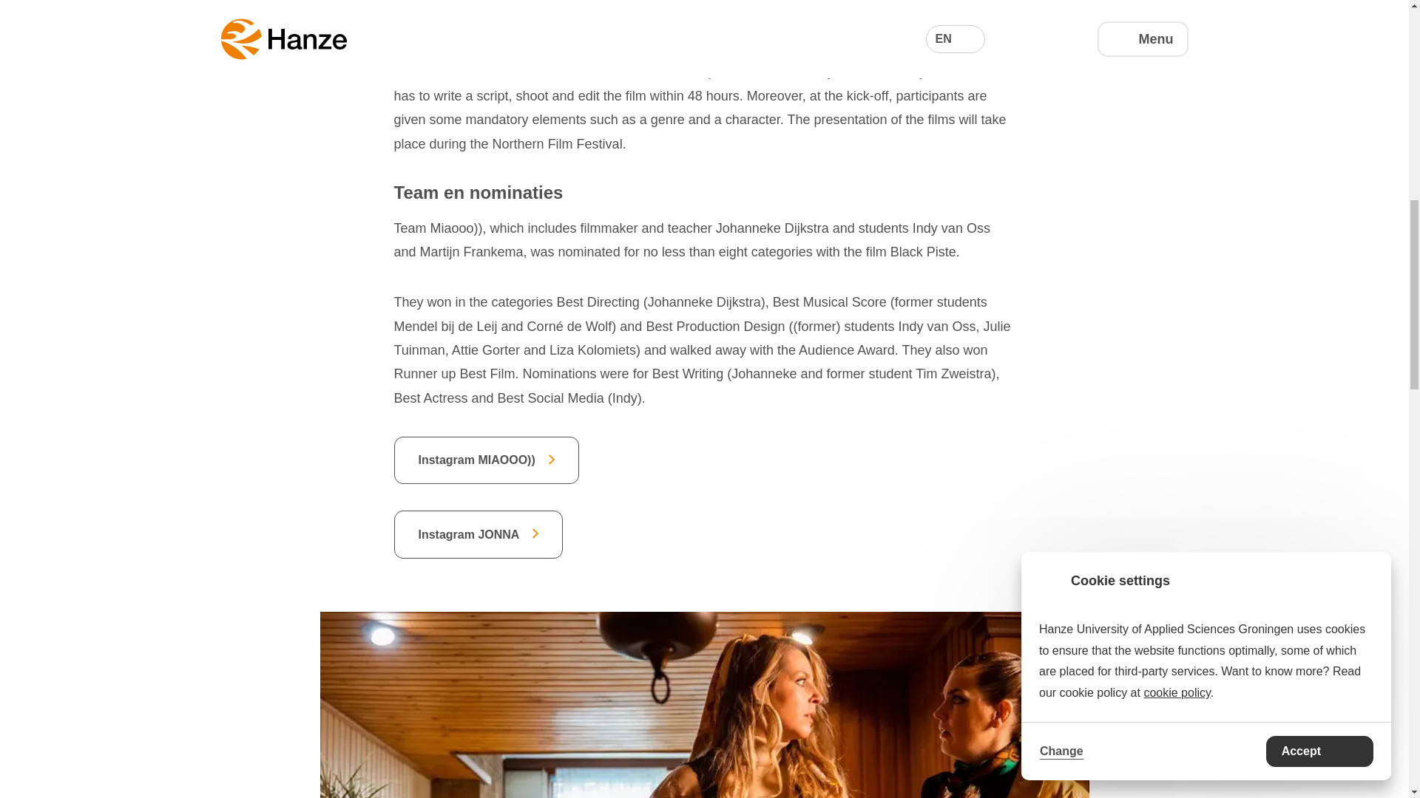  Describe the element at coordinates (478, 533) in the screenshot. I see `Instagram JONNA` at that location.